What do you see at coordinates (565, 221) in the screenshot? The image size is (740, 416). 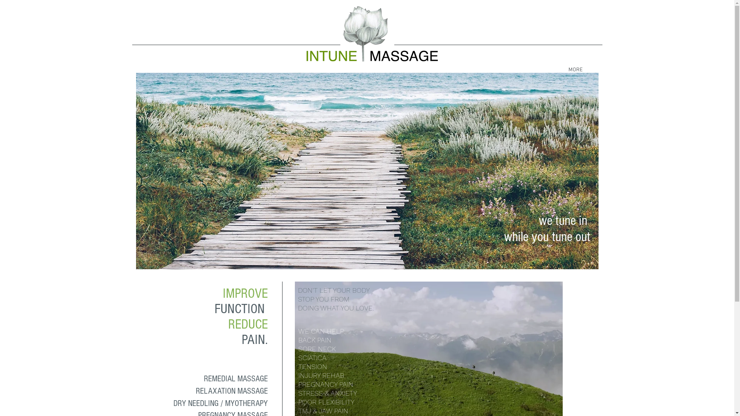 I see `we tune in ` at bounding box center [565, 221].